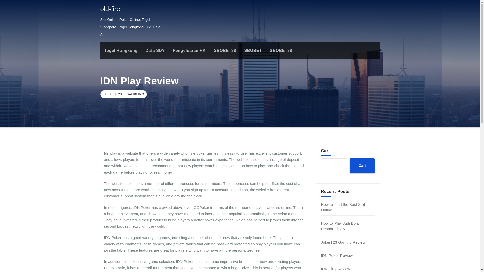 This screenshot has width=484, height=272. Describe the element at coordinates (343, 207) in the screenshot. I see `How to Find the Best Slot Online` at that location.